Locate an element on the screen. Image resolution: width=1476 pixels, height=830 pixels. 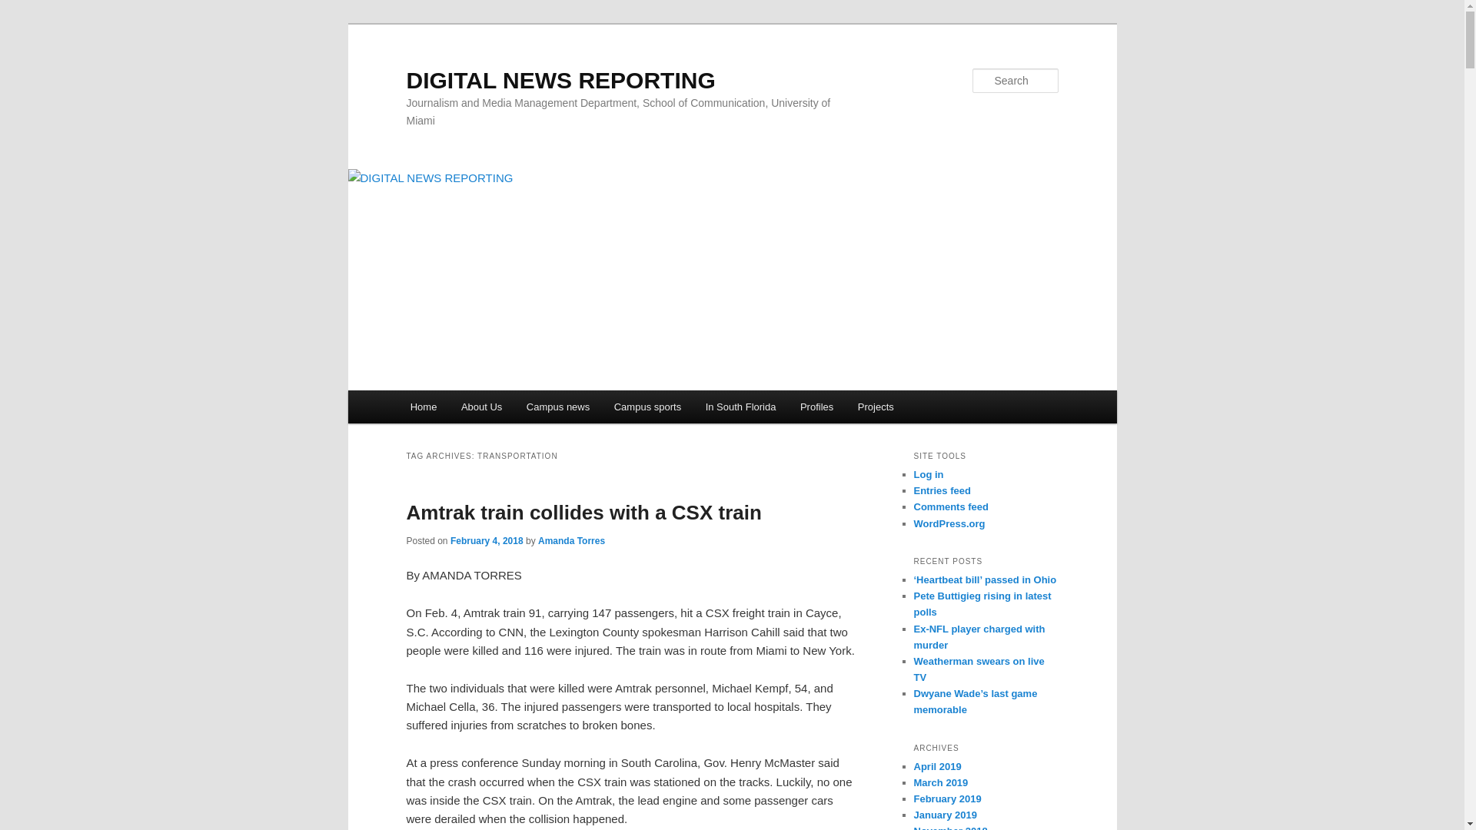
About Us is located at coordinates (481, 406).